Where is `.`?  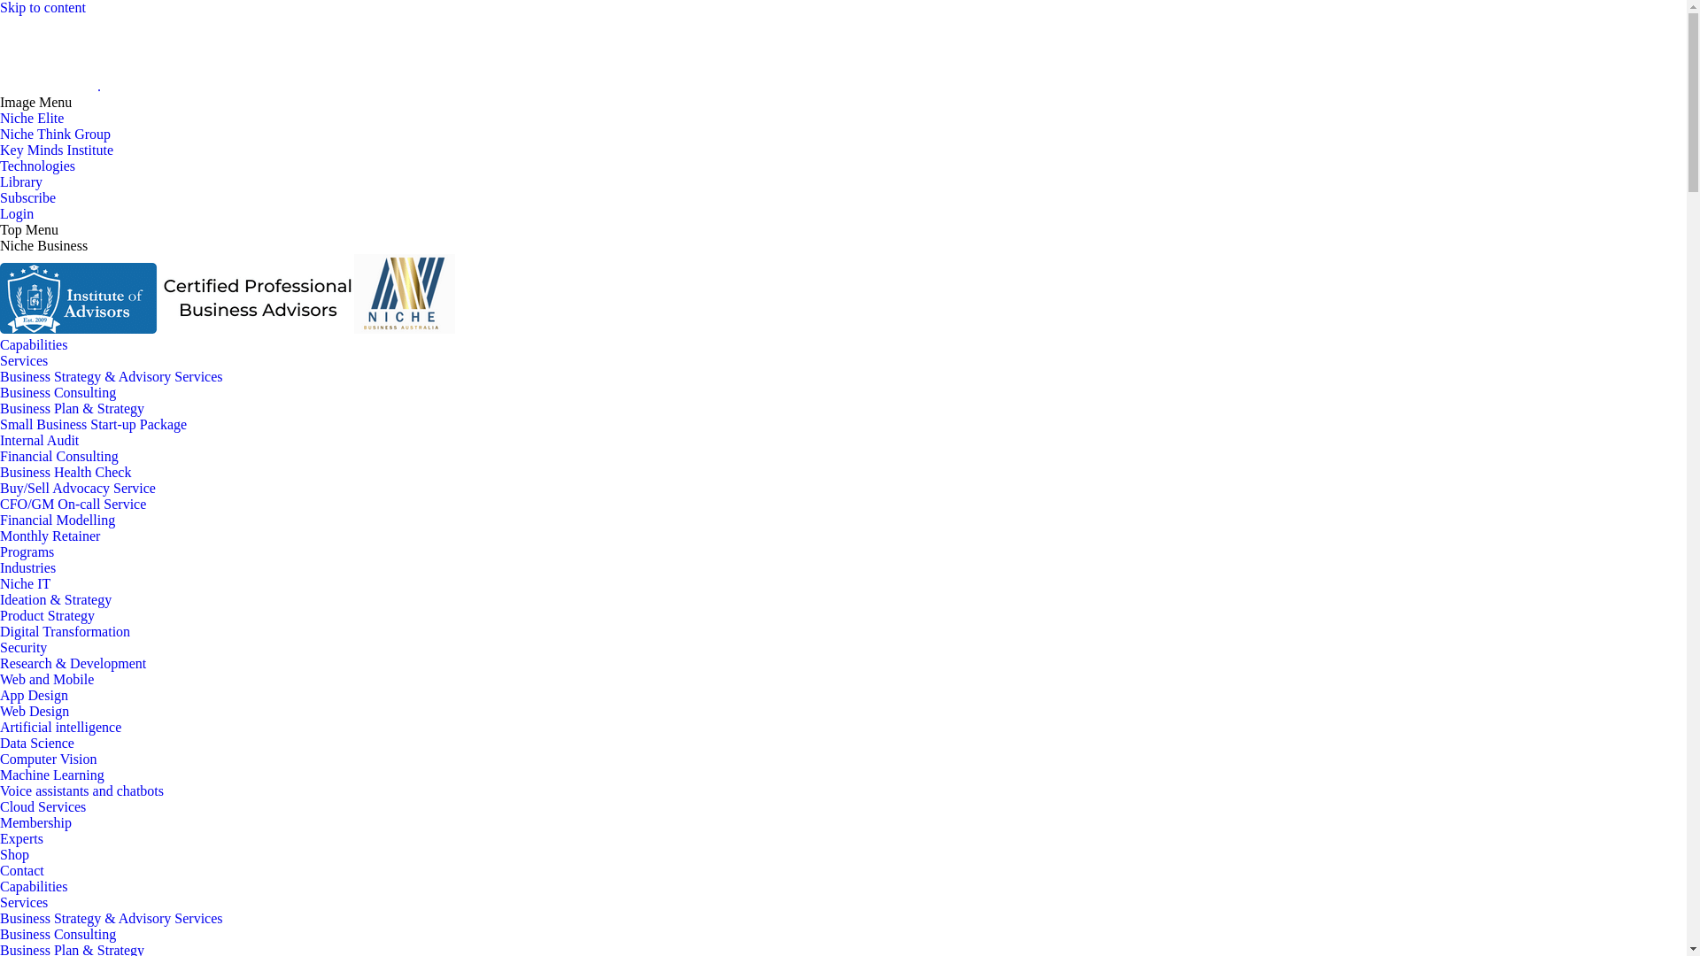
. is located at coordinates (50, 87).